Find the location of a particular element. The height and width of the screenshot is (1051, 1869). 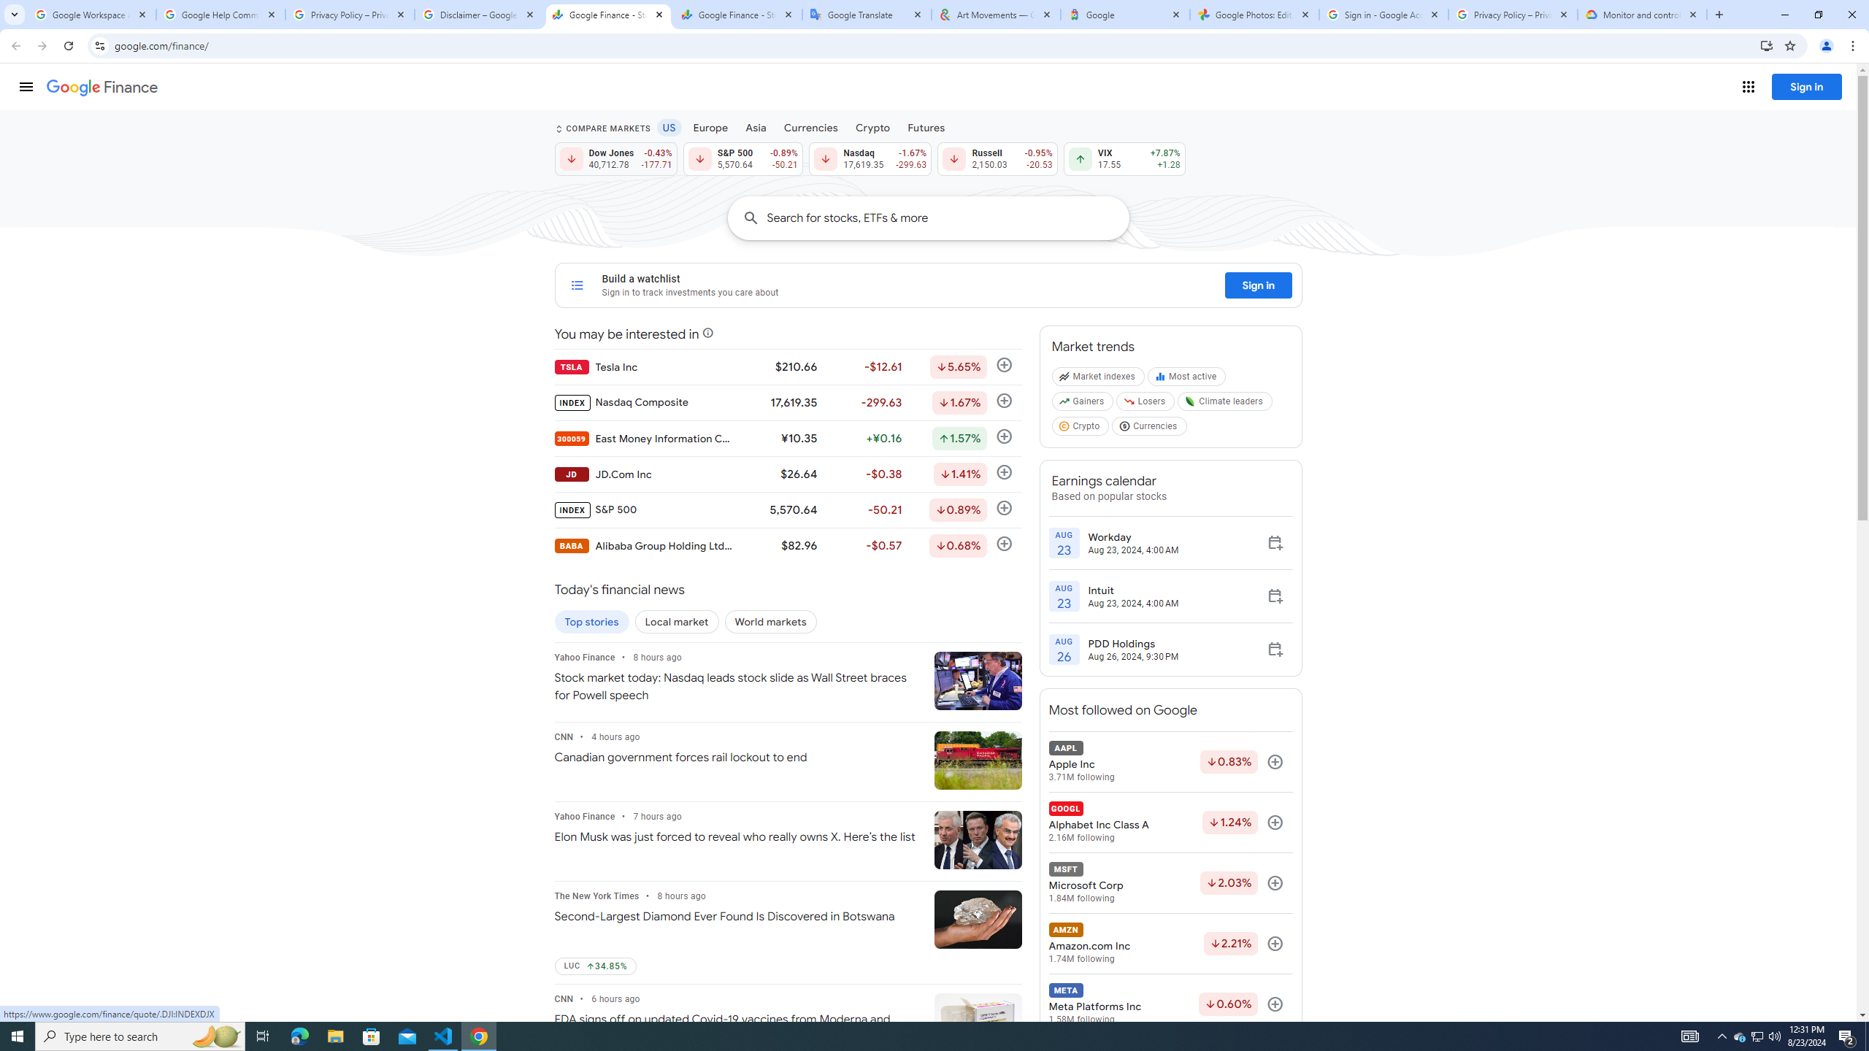

Nasdaq 17,619.35 Down by 1.67% -299.63 is located at coordinates (870, 158).